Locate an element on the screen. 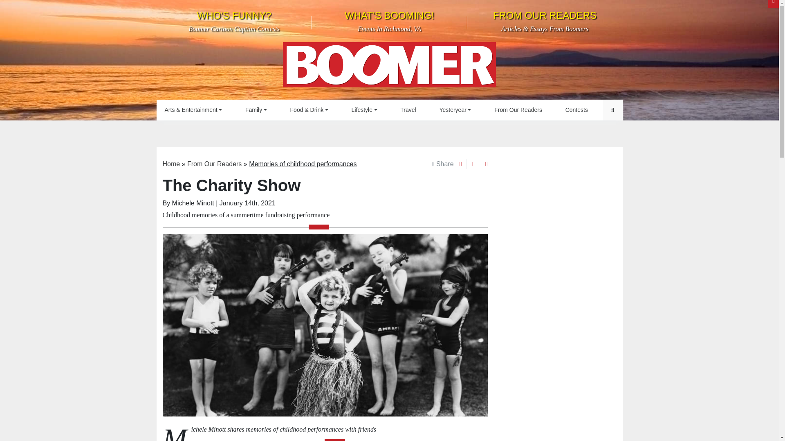 The height and width of the screenshot is (441, 785). Travel is located at coordinates (455, 110).